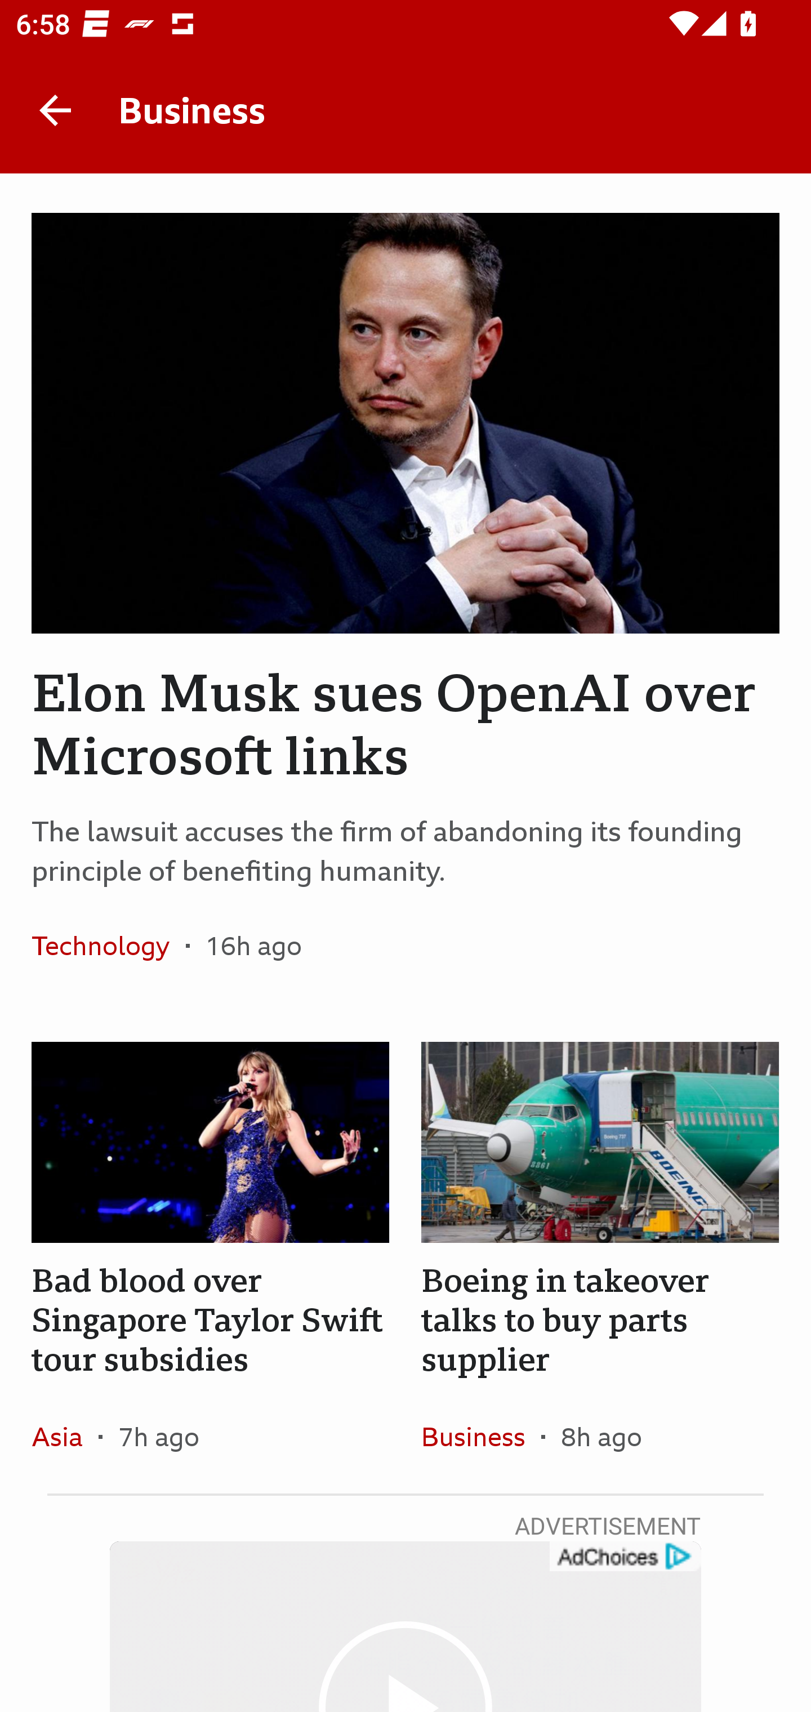  Describe the element at coordinates (624, 1557) in the screenshot. I see `get?name=admarker-full-tl` at that location.